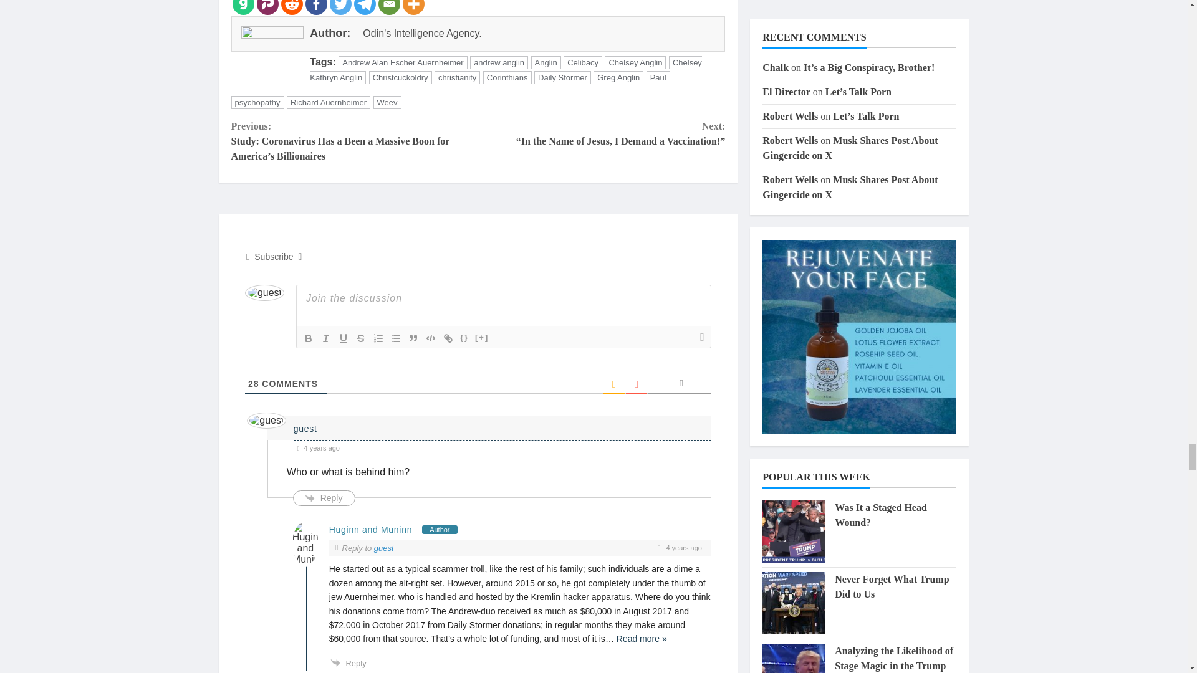 The width and height of the screenshot is (1197, 673). Describe the element at coordinates (268, 7) in the screenshot. I see `Parler` at that location.